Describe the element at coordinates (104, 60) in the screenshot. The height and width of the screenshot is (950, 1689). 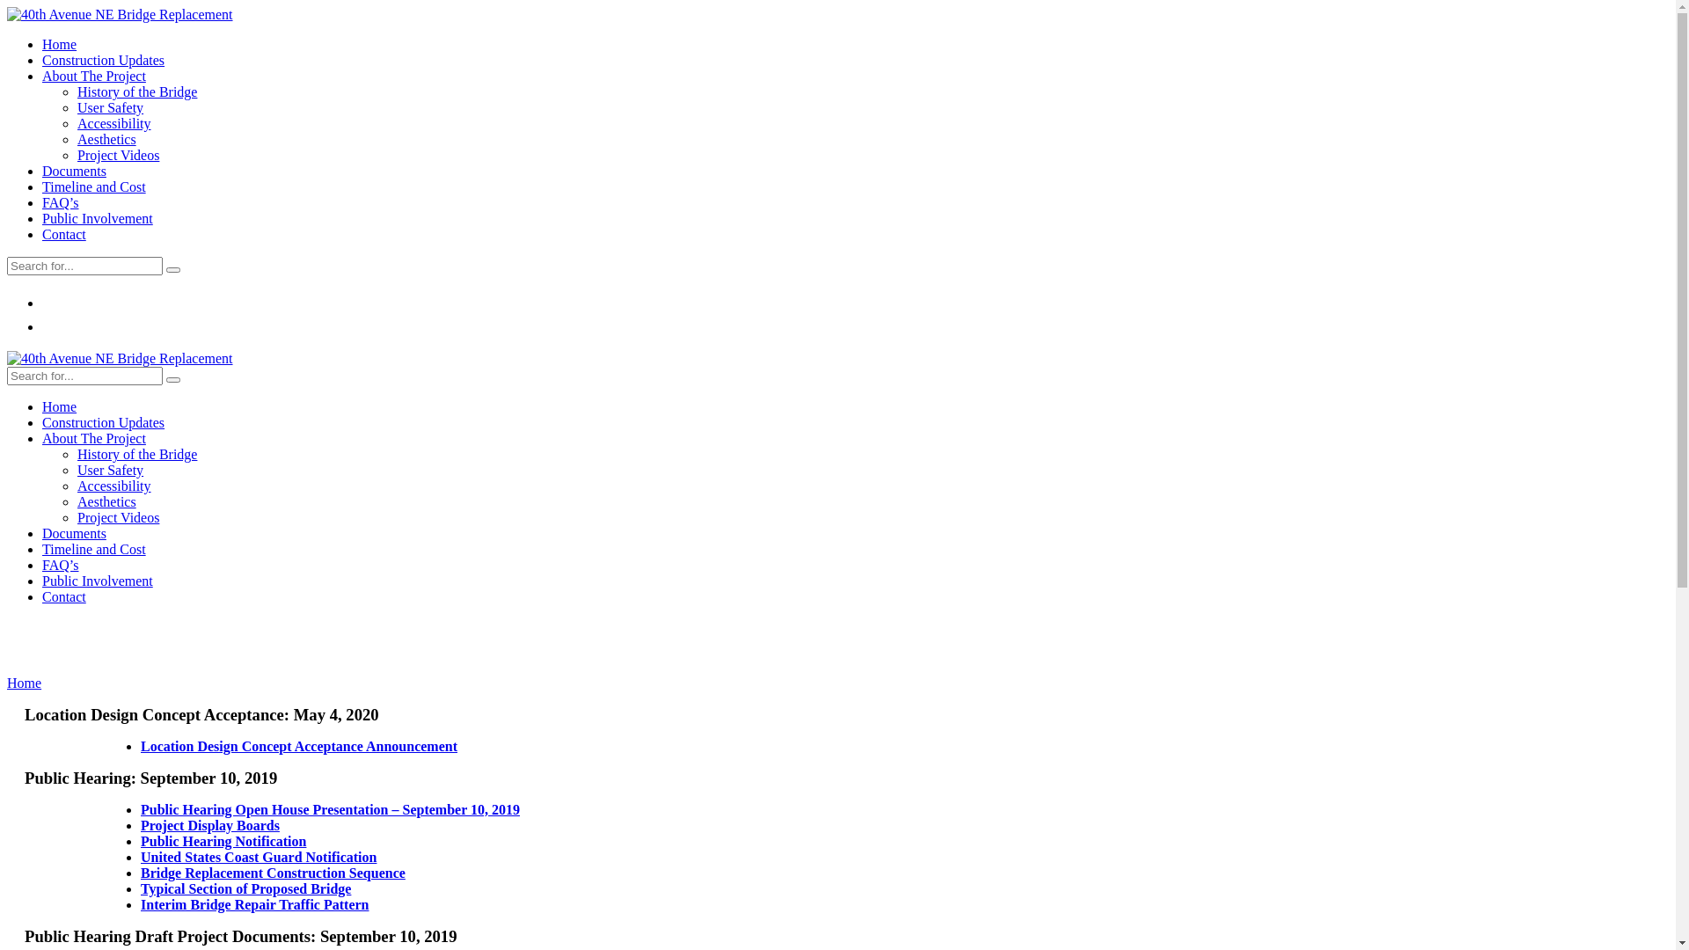
I see `Construction Updates` at that location.